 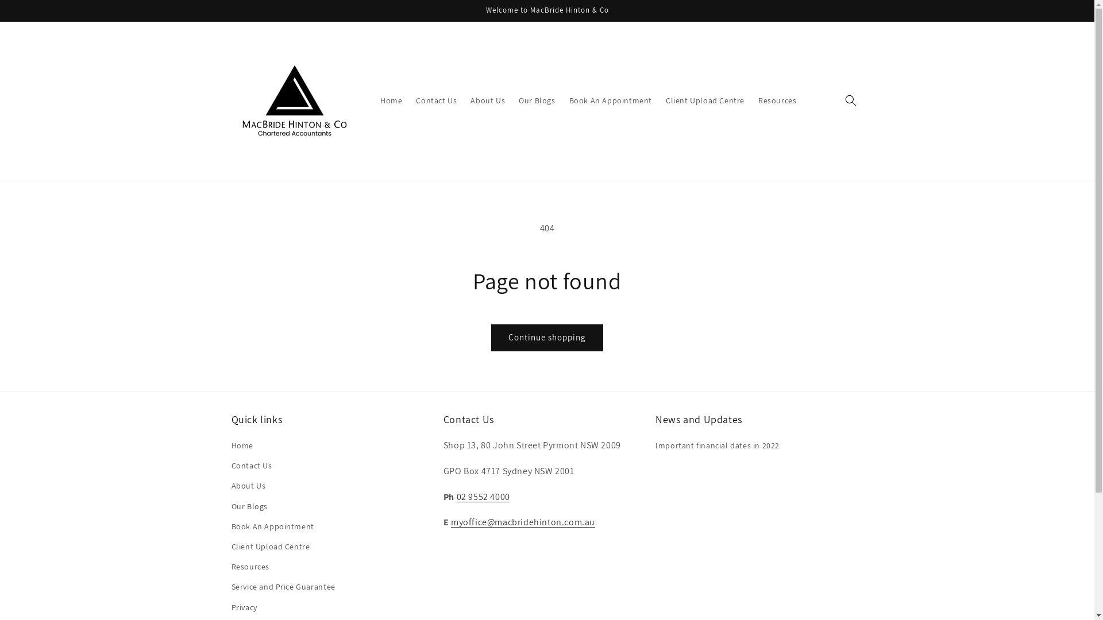 I want to click on Home, so click(x=391, y=100).